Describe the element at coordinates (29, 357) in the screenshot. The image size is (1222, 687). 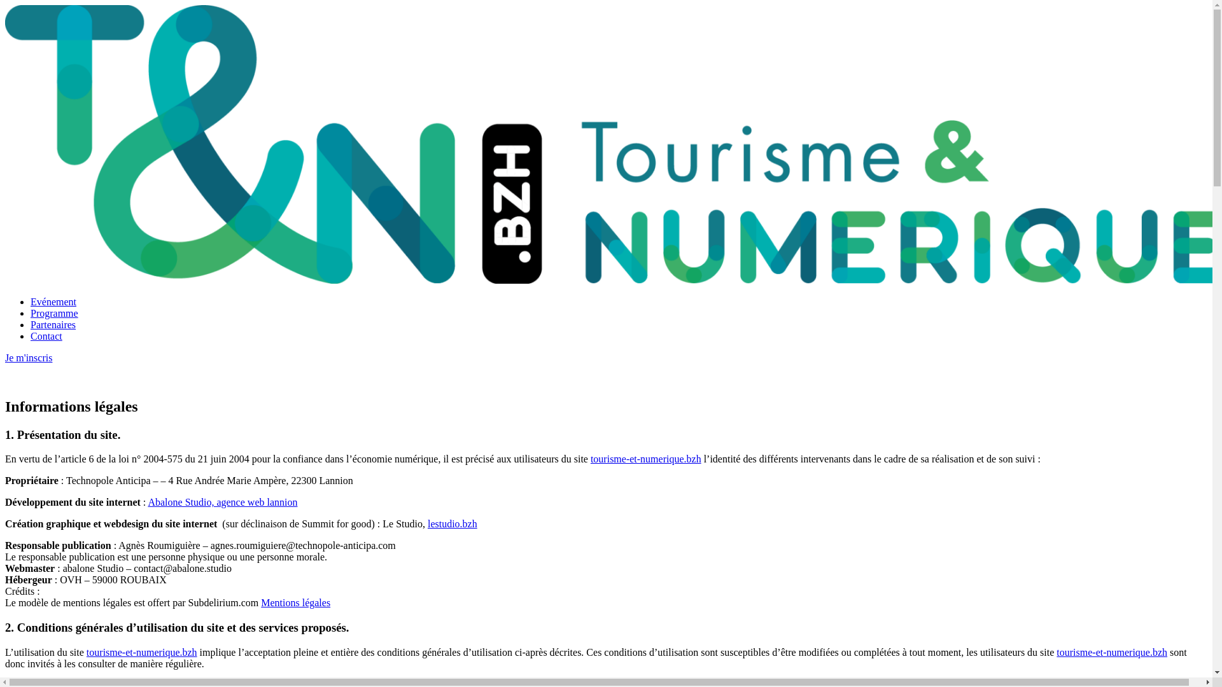
I see `Je m'inscris` at that location.